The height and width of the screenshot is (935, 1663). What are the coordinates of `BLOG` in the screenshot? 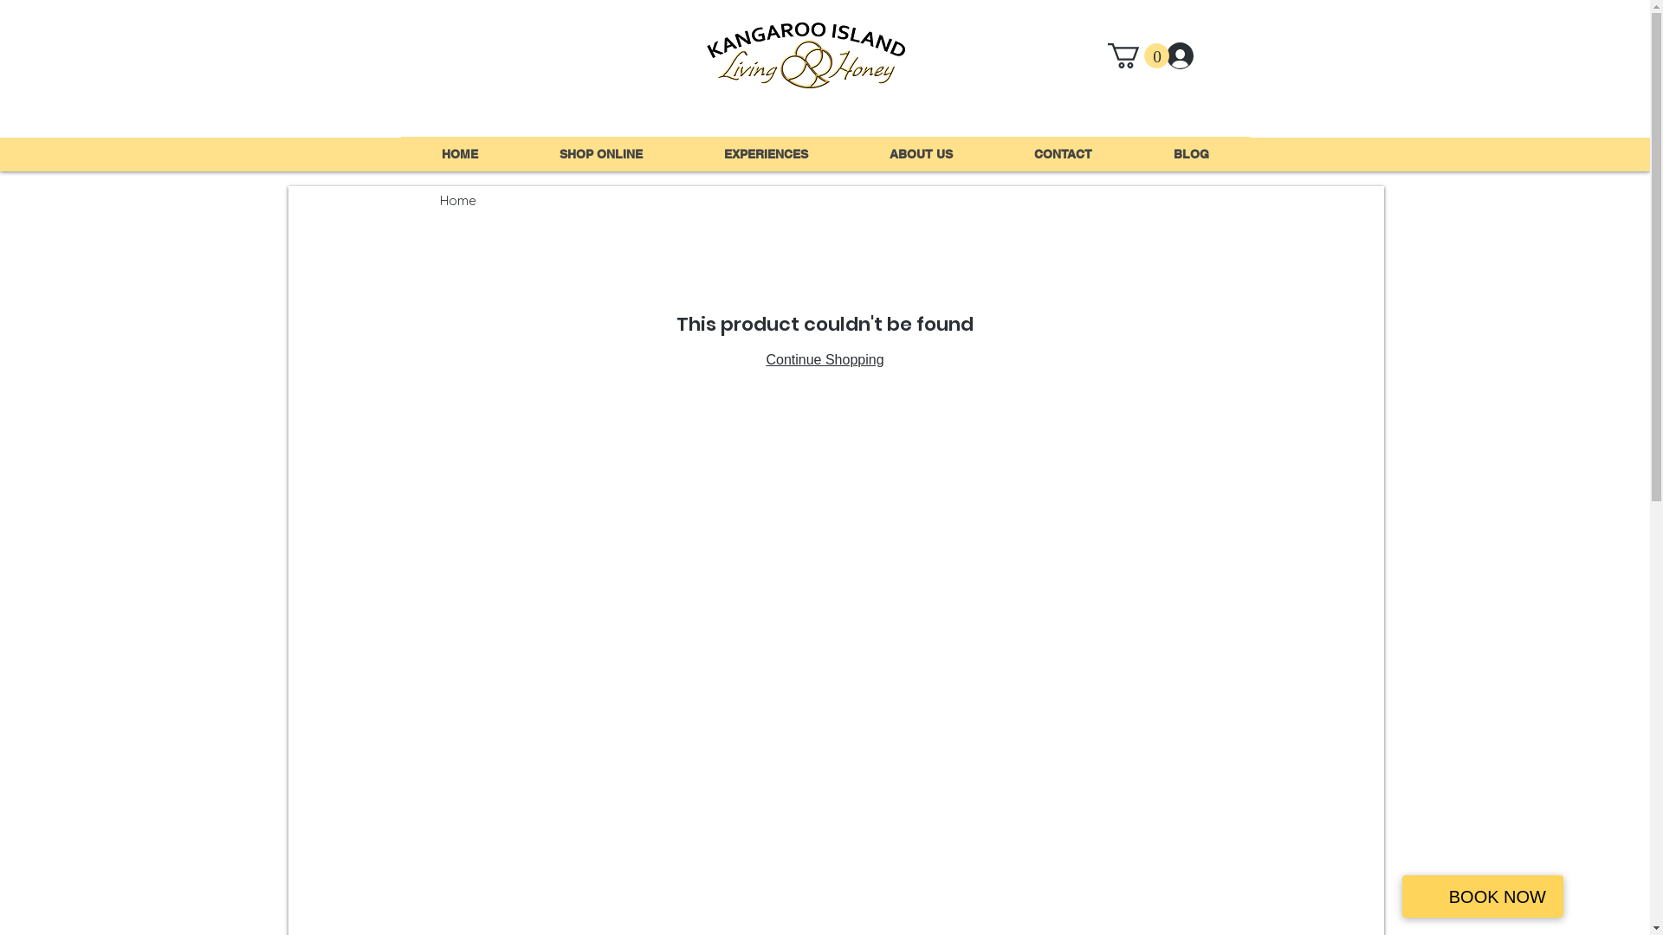 It's located at (1192, 154).